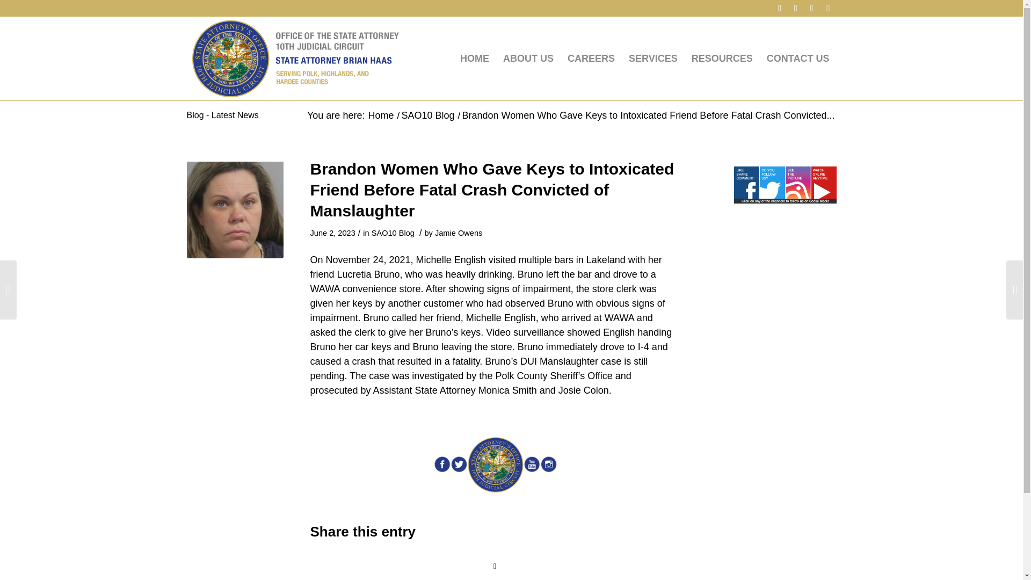  Describe the element at coordinates (427, 115) in the screenshot. I see `SAO10 Blog` at that location.